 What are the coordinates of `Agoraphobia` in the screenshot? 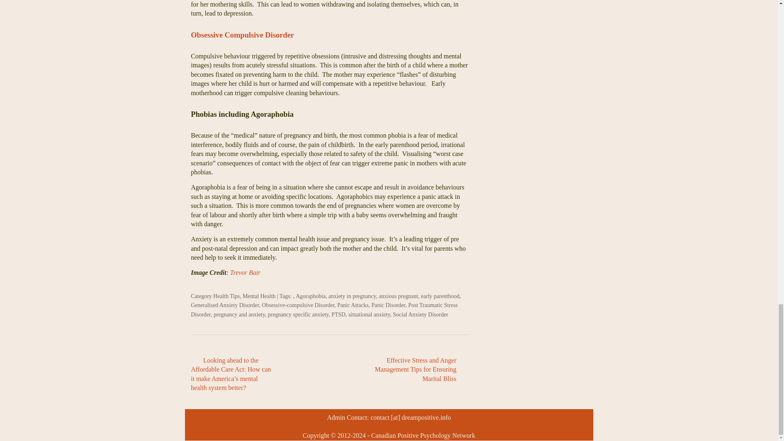 It's located at (310, 296).